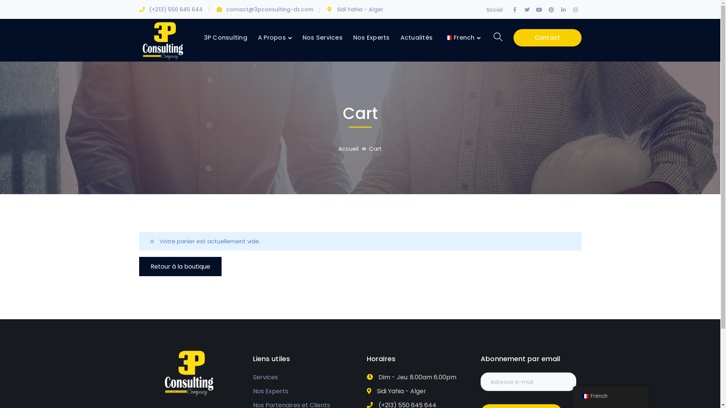  Describe the element at coordinates (515, 10) in the screenshot. I see `Facebook Profil` at that location.